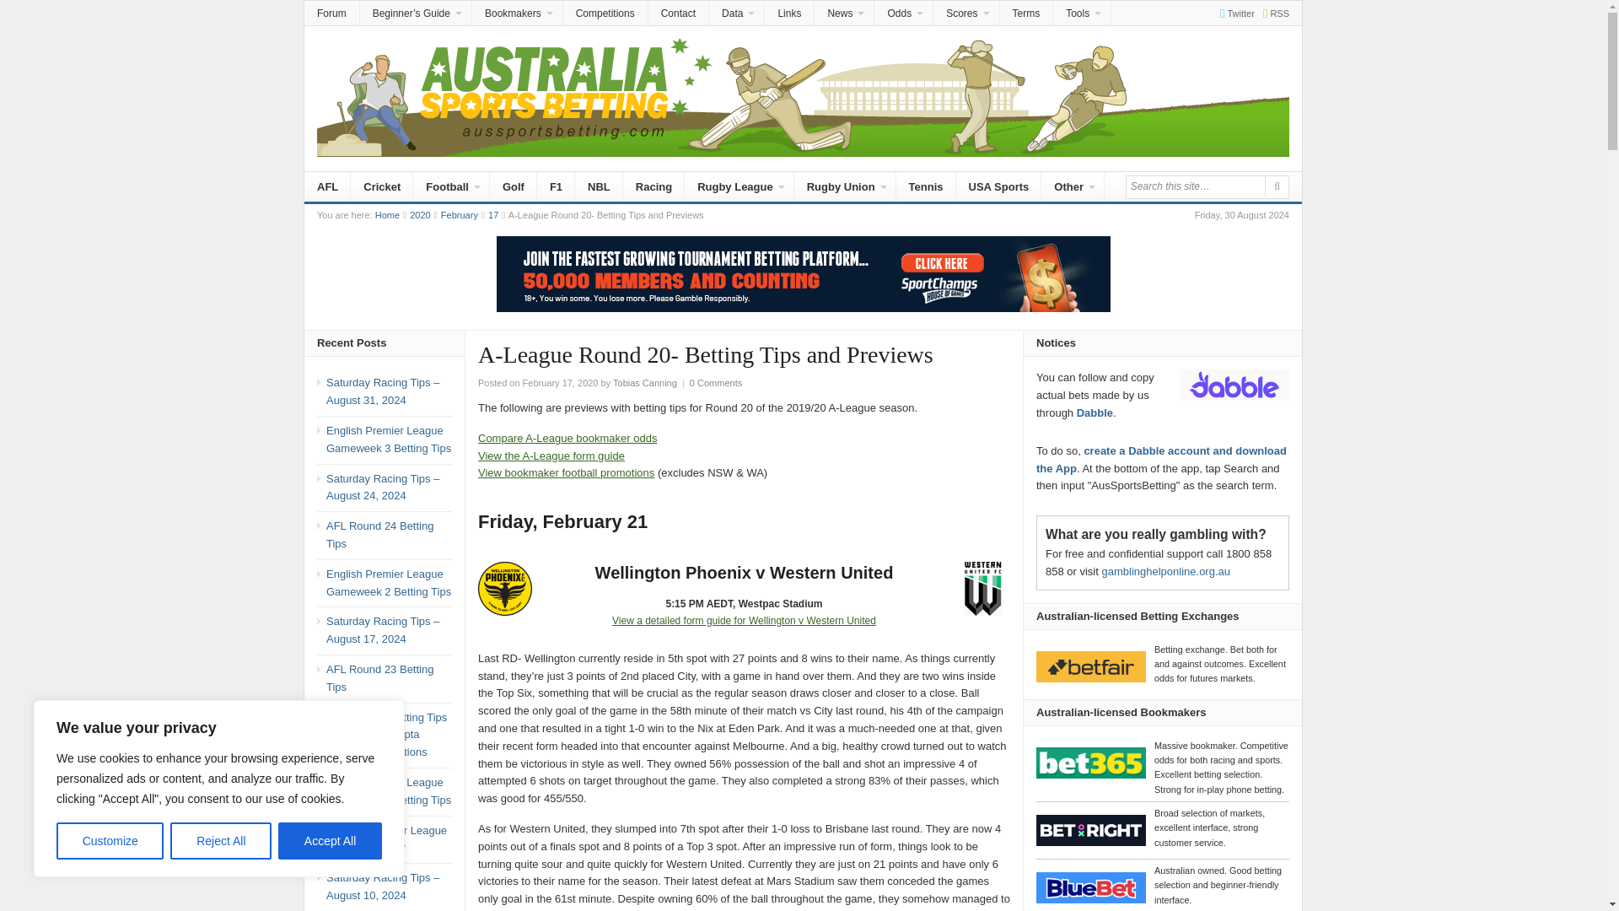  Describe the element at coordinates (388, 215) in the screenshot. I see `Australia Sports Betting` at that location.